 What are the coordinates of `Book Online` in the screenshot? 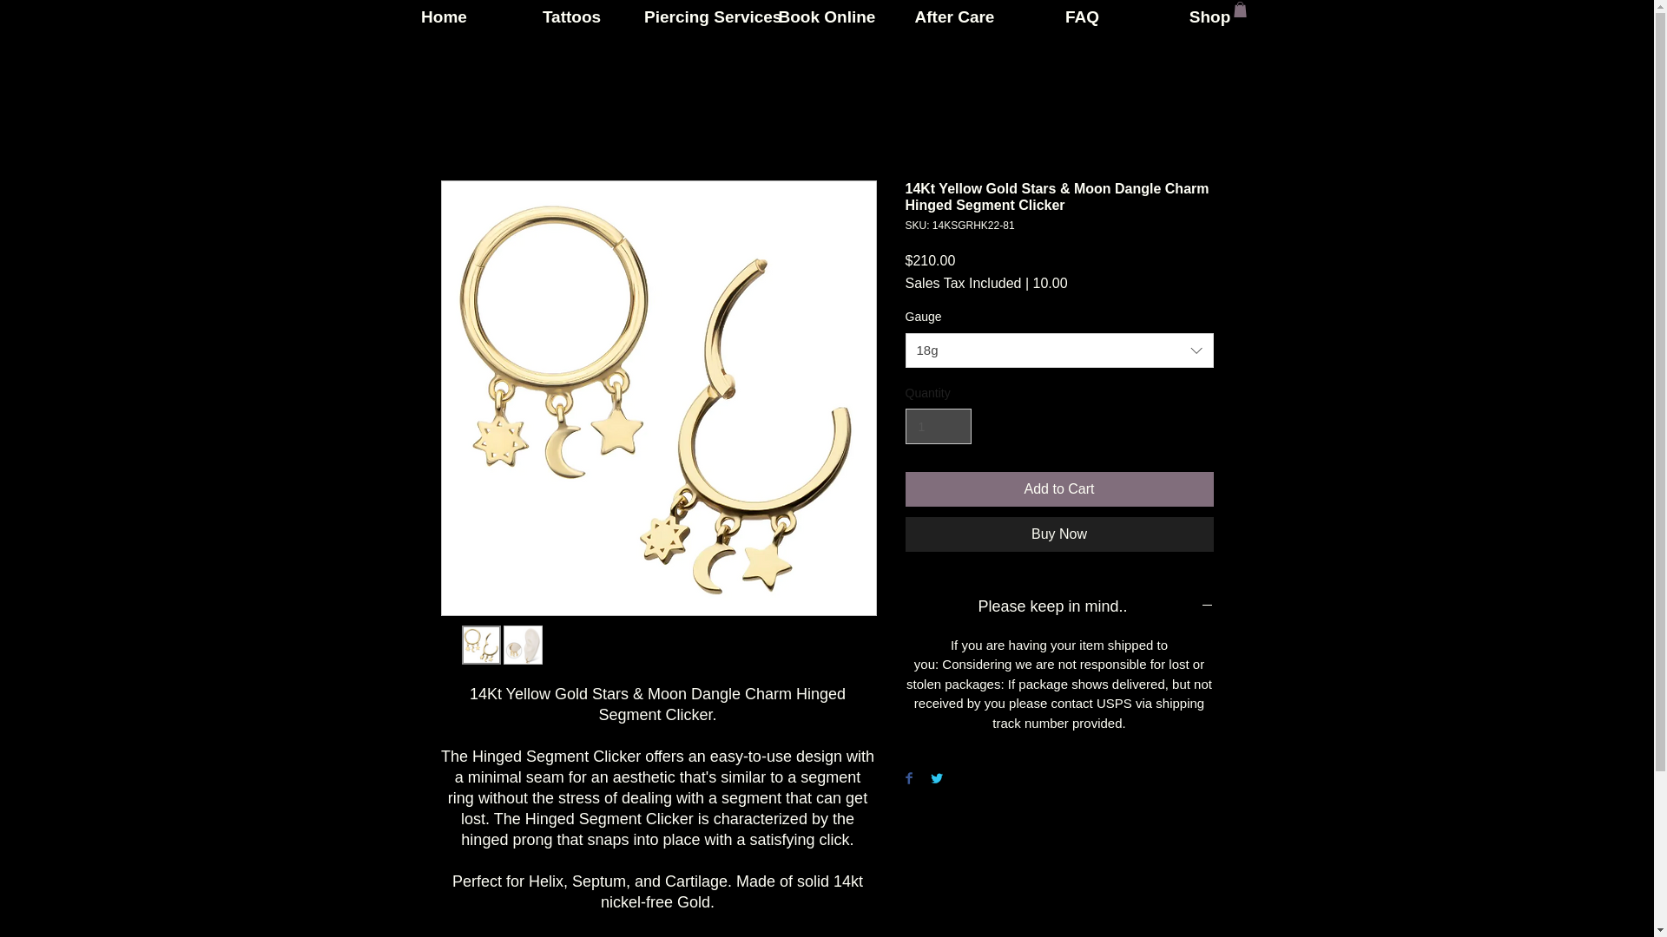 It's located at (827, 16).